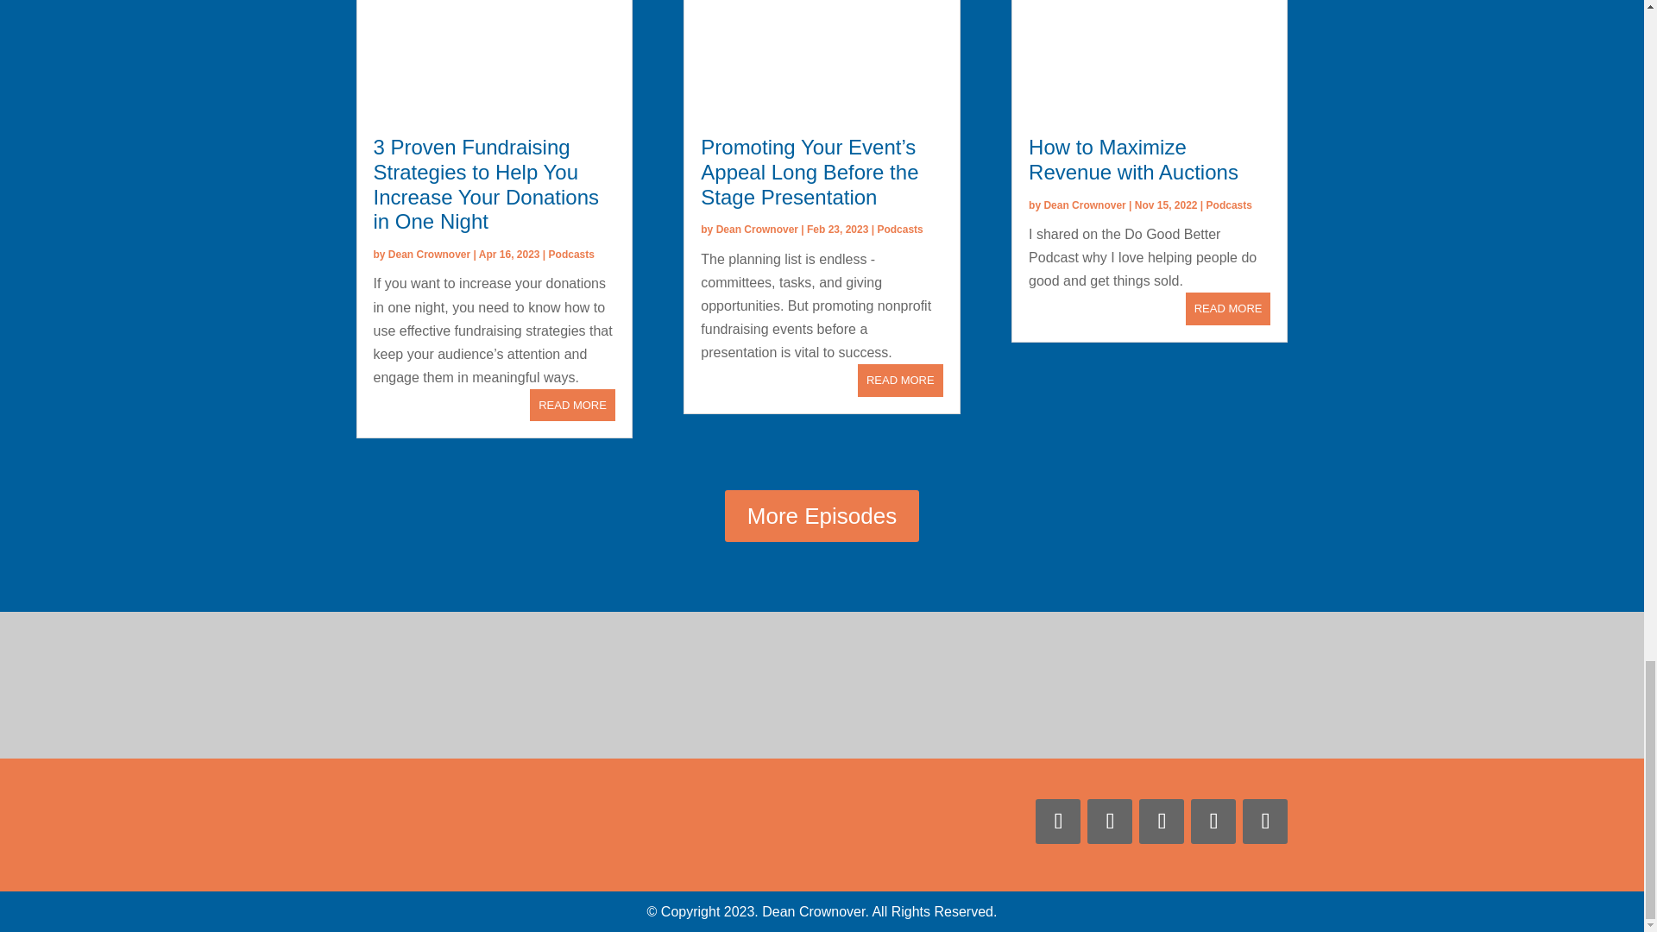 The image size is (1657, 932). I want to click on BAS-logo, so click(856, 678).